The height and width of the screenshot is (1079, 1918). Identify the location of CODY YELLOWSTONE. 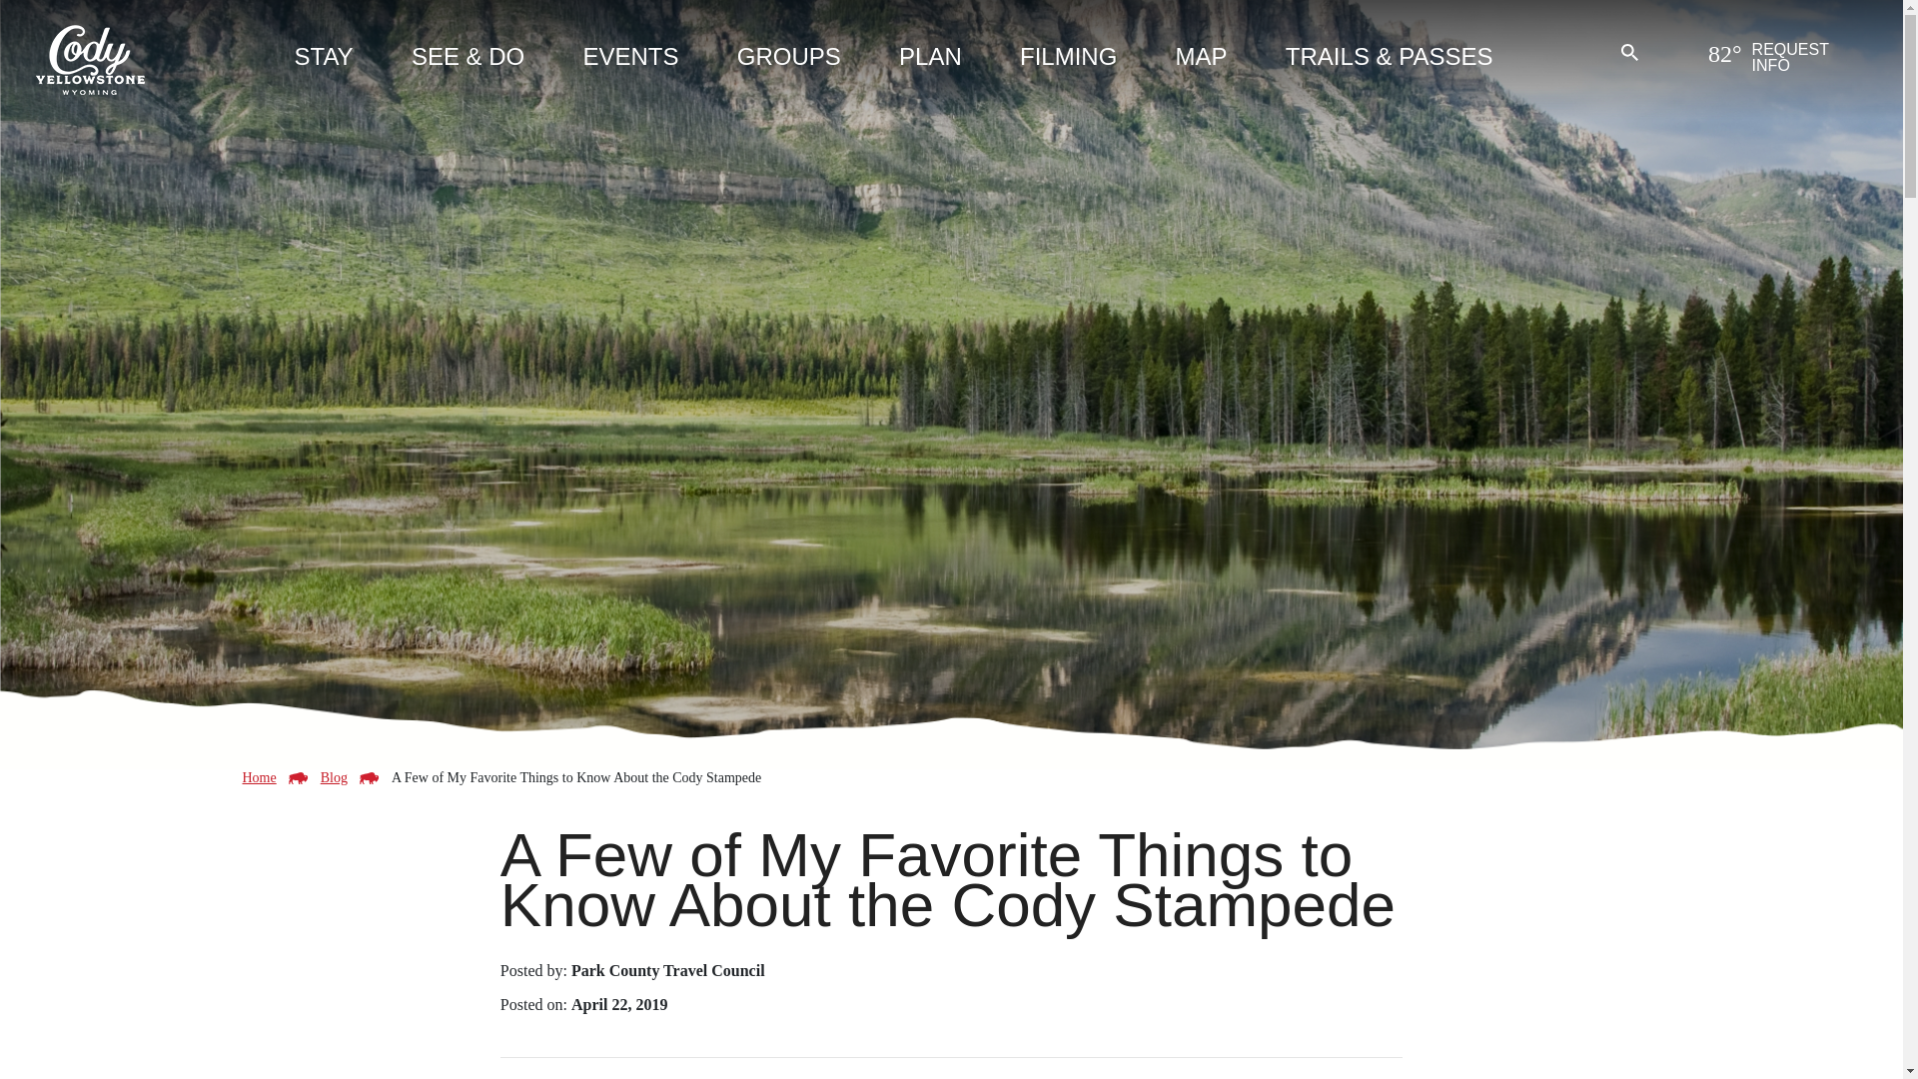
(90, 58).